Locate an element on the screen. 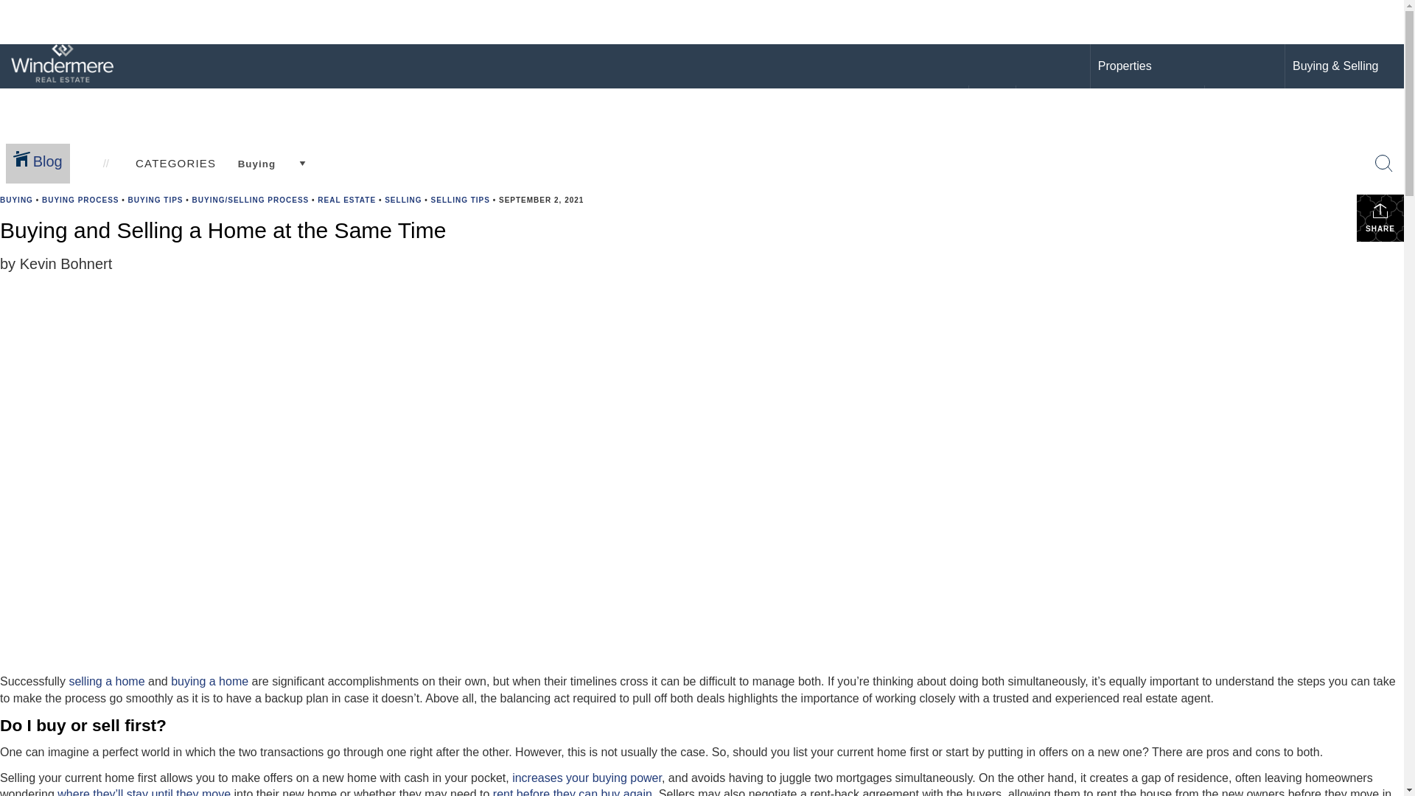 Image resolution: width=1415 pixels, height=796 pixels. BUYING is located at coordinates (16, 199).